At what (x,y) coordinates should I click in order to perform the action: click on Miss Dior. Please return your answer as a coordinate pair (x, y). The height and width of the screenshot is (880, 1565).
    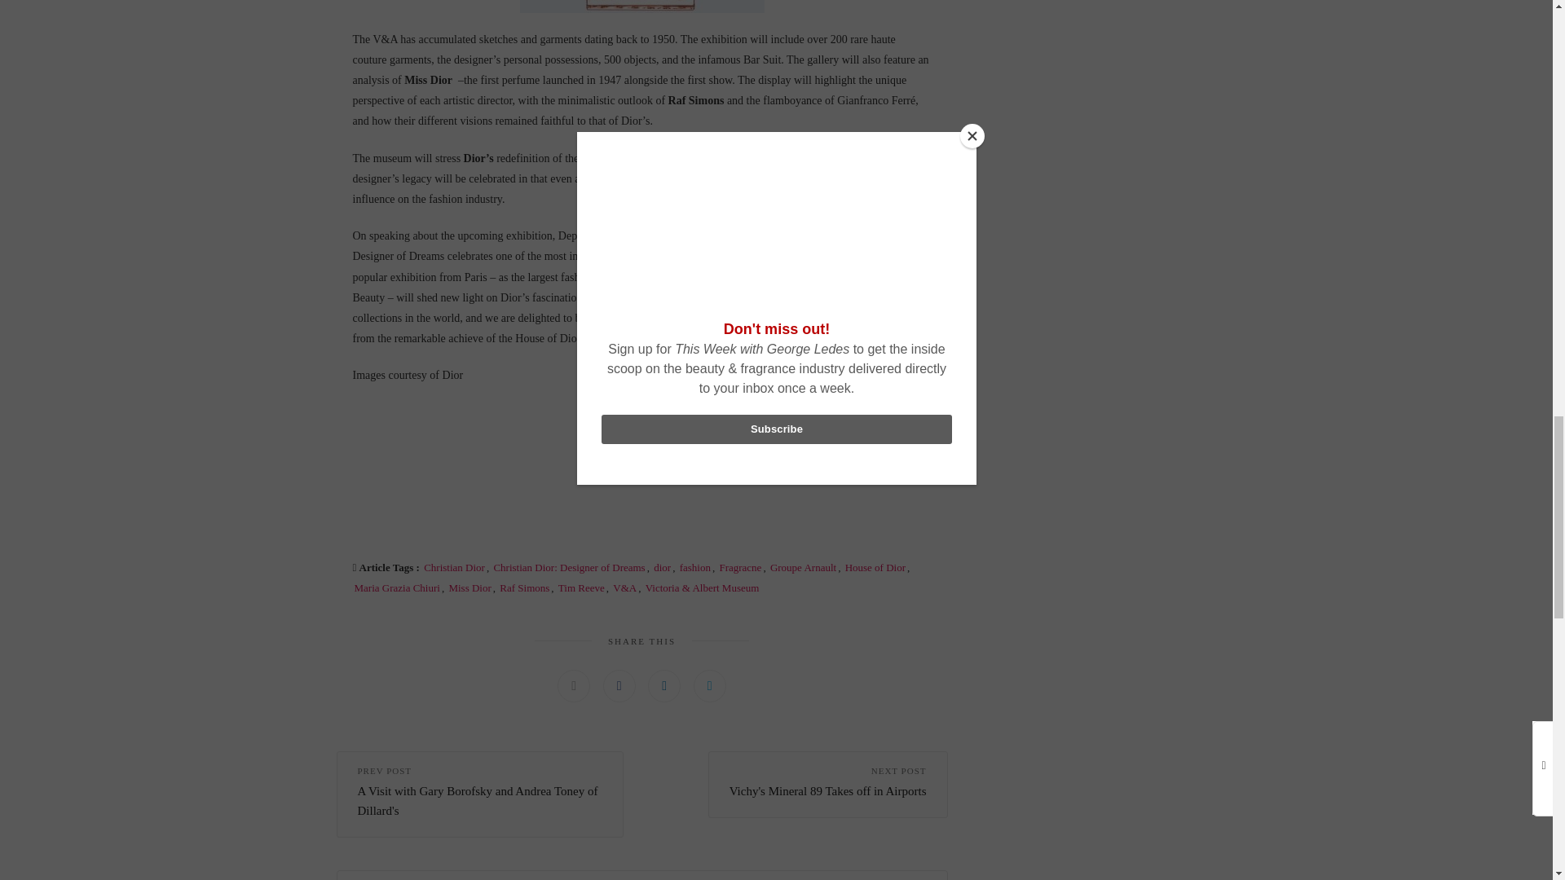
    Looking at the image, I should click on (469, 587).